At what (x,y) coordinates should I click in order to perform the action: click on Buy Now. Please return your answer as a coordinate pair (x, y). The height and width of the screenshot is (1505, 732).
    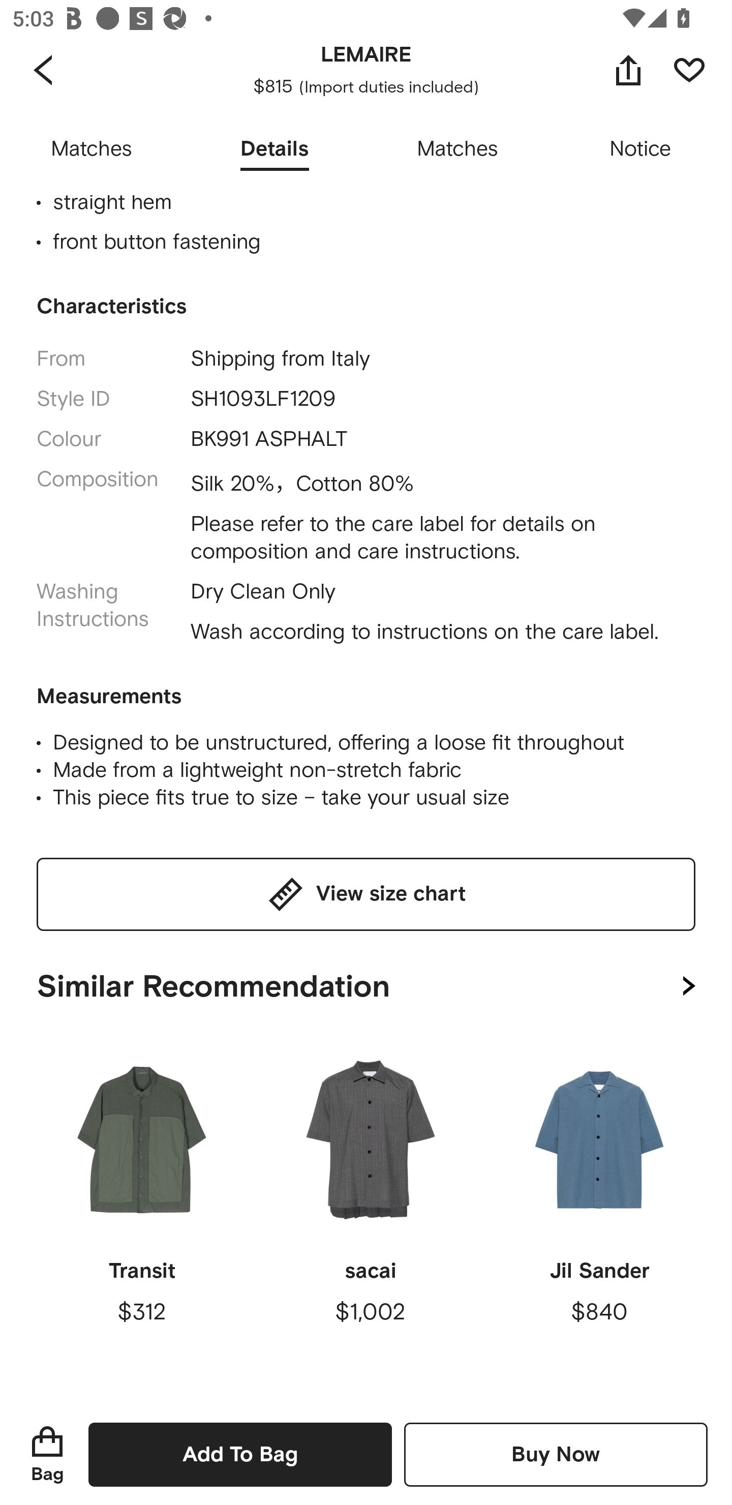
    Looking at the image, I should click on (556, 1454).